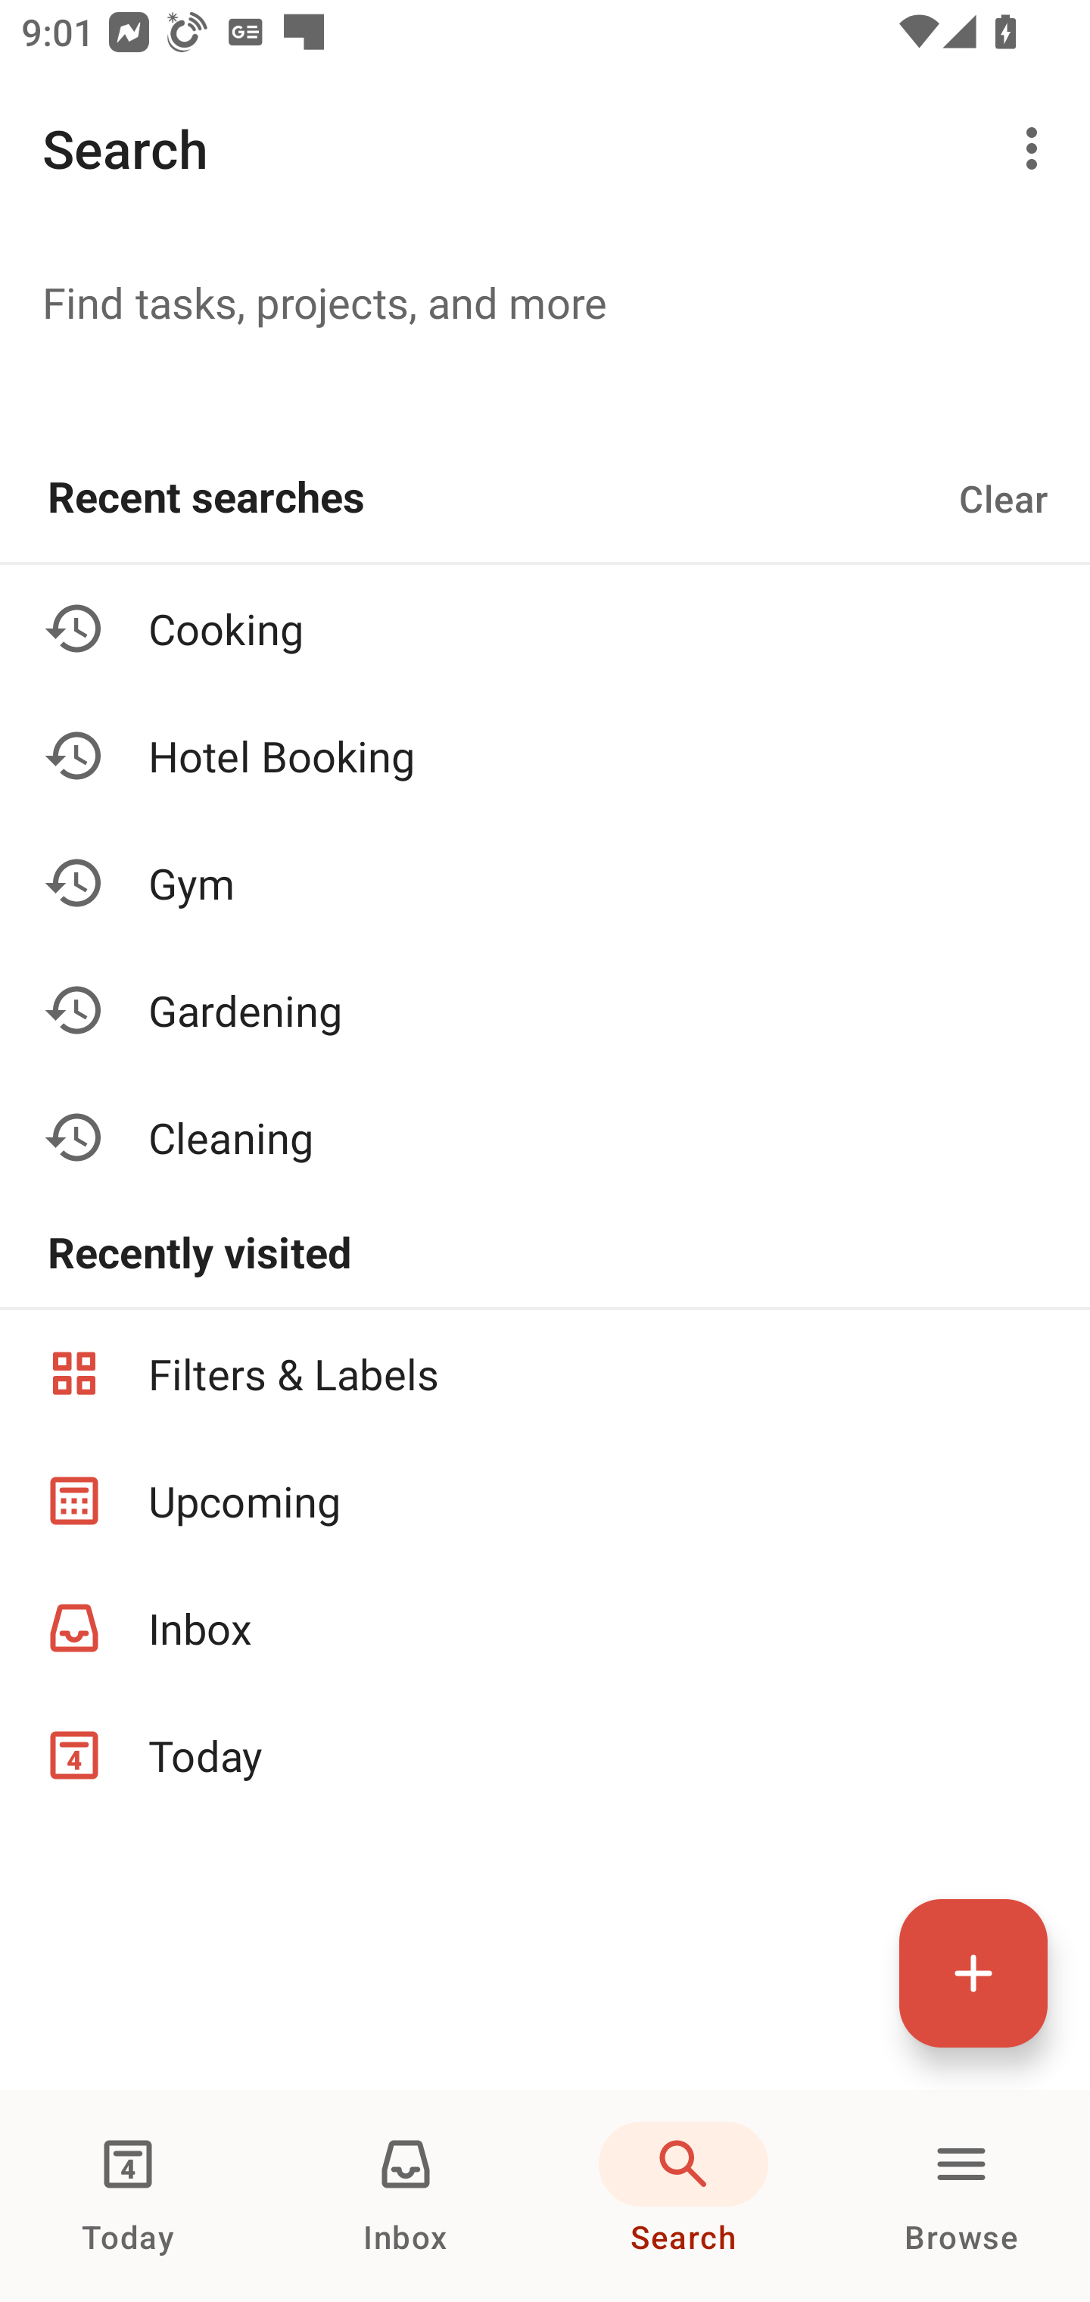 This screenshot has height=2302, width=1090. Describe the element at coordinates (545, 301) in the screenshot. I see `Find tasks, projects, and more` at that location.